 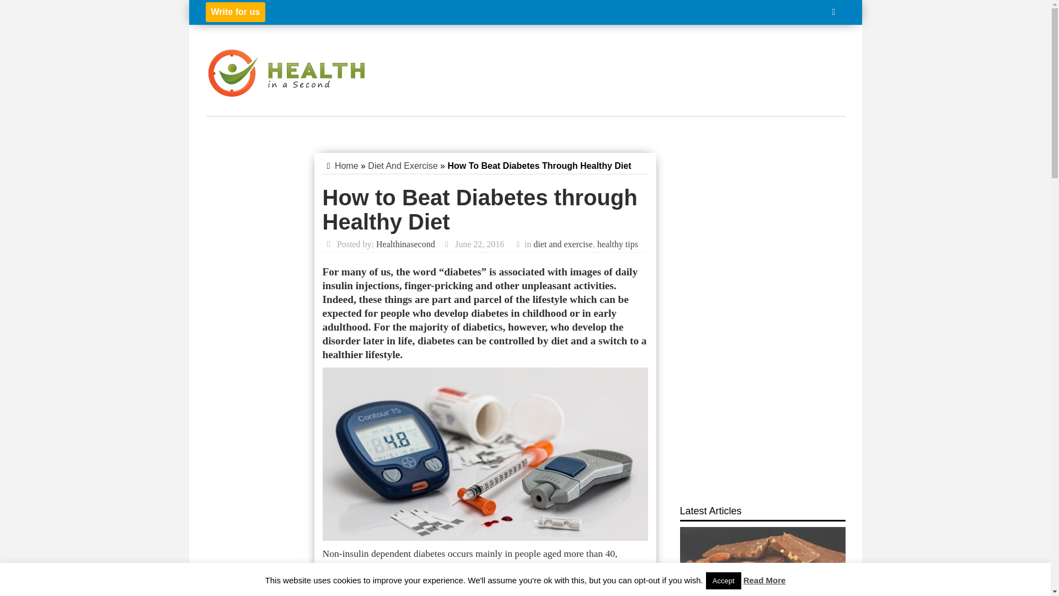 I want to click on Health In a Second, so click(x=286, y=72).